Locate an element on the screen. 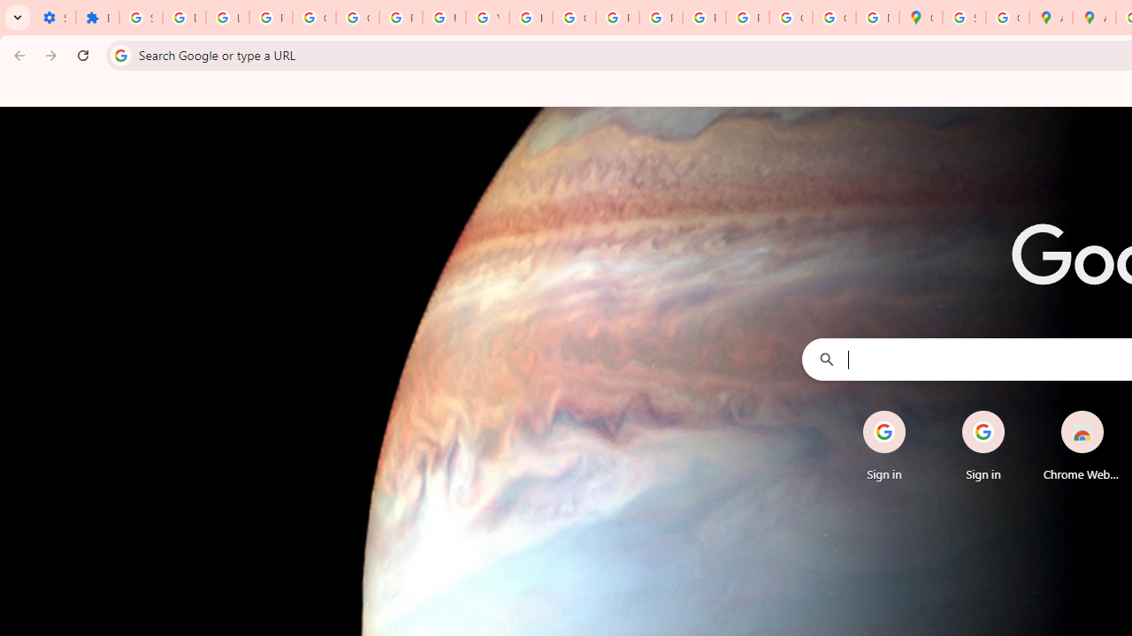  https://scholar.google.com/ is located at coordinates (531, 18).